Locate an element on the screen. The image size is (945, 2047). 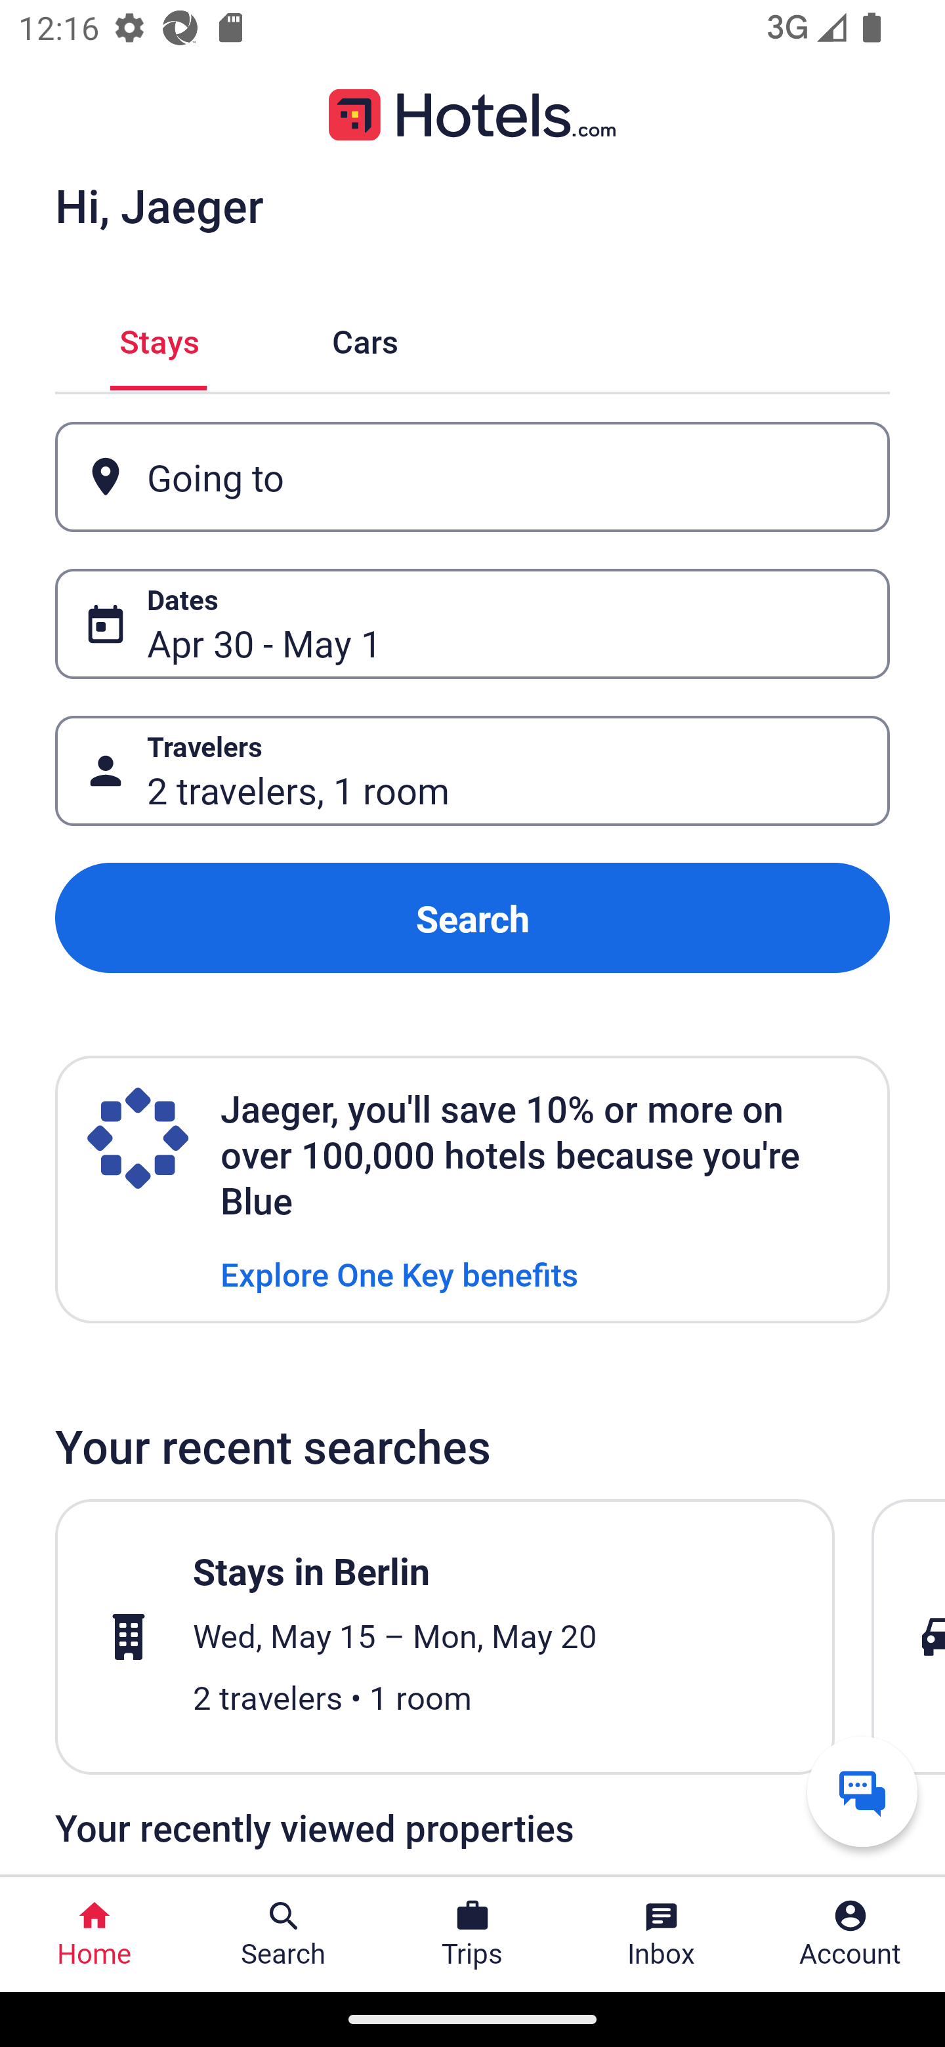
Cars is located at coordinates (365, 339).